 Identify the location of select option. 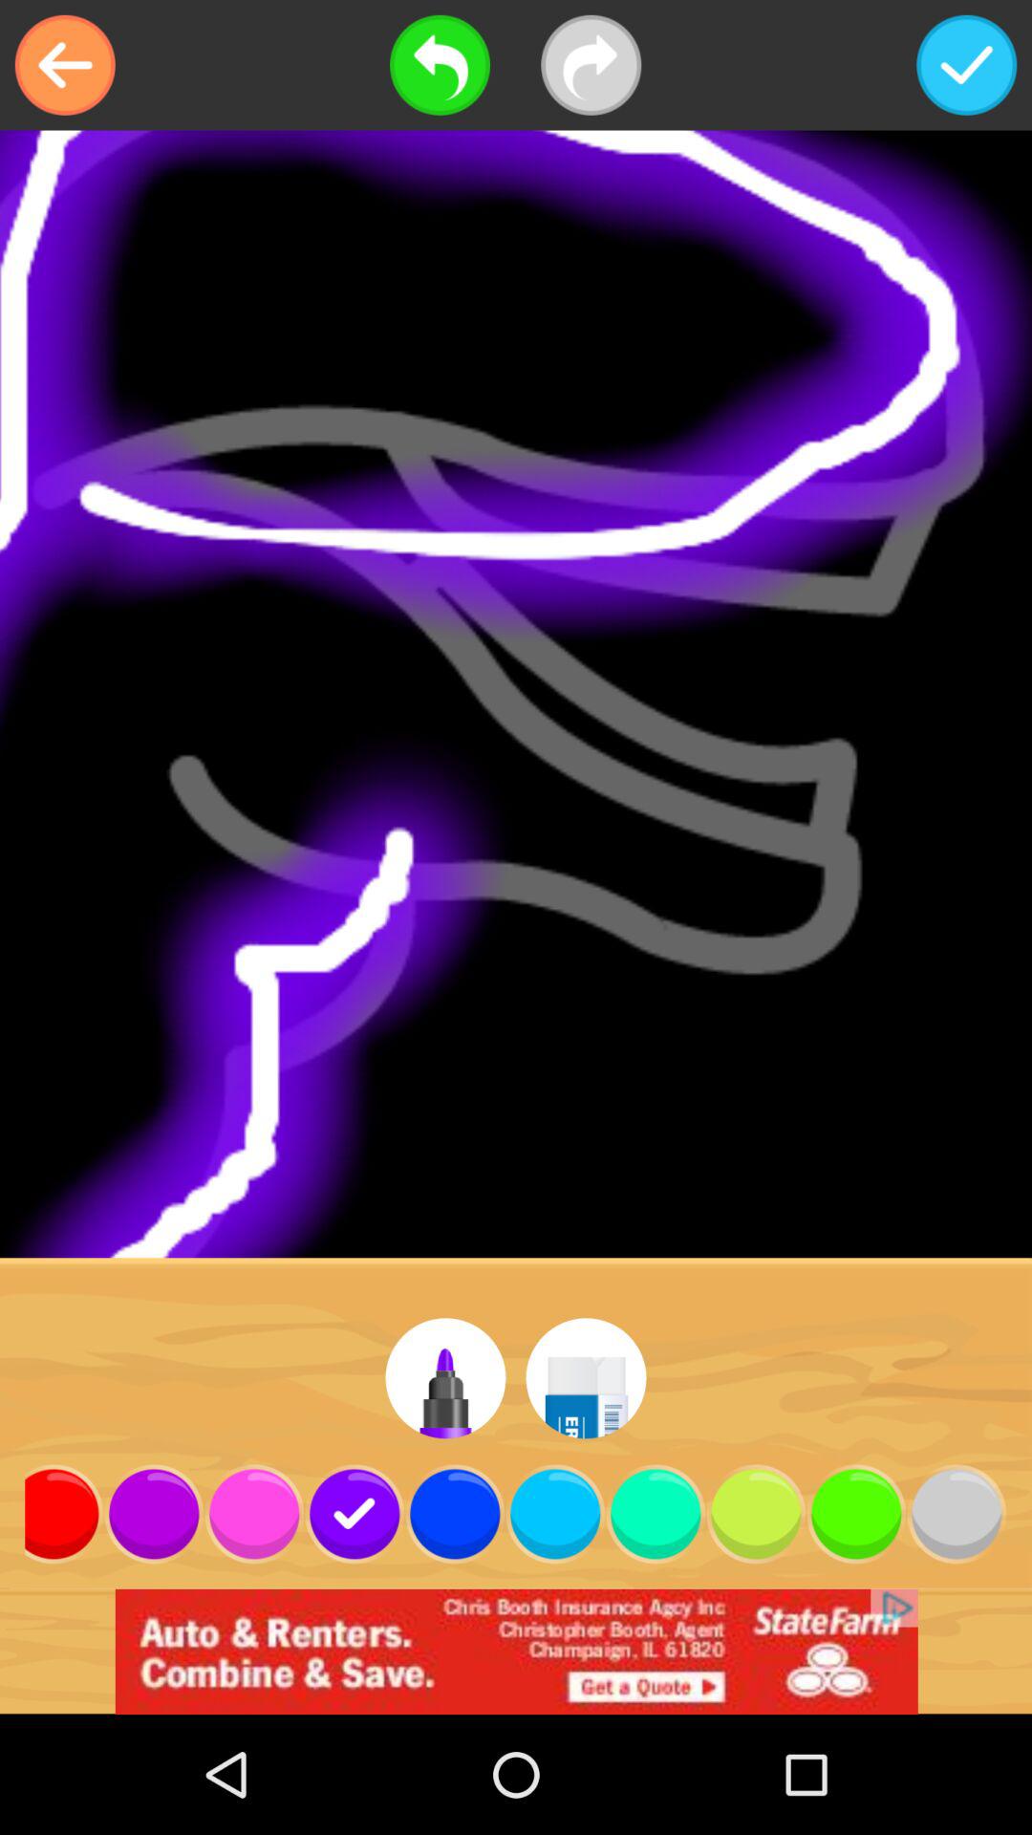
(967, 65).